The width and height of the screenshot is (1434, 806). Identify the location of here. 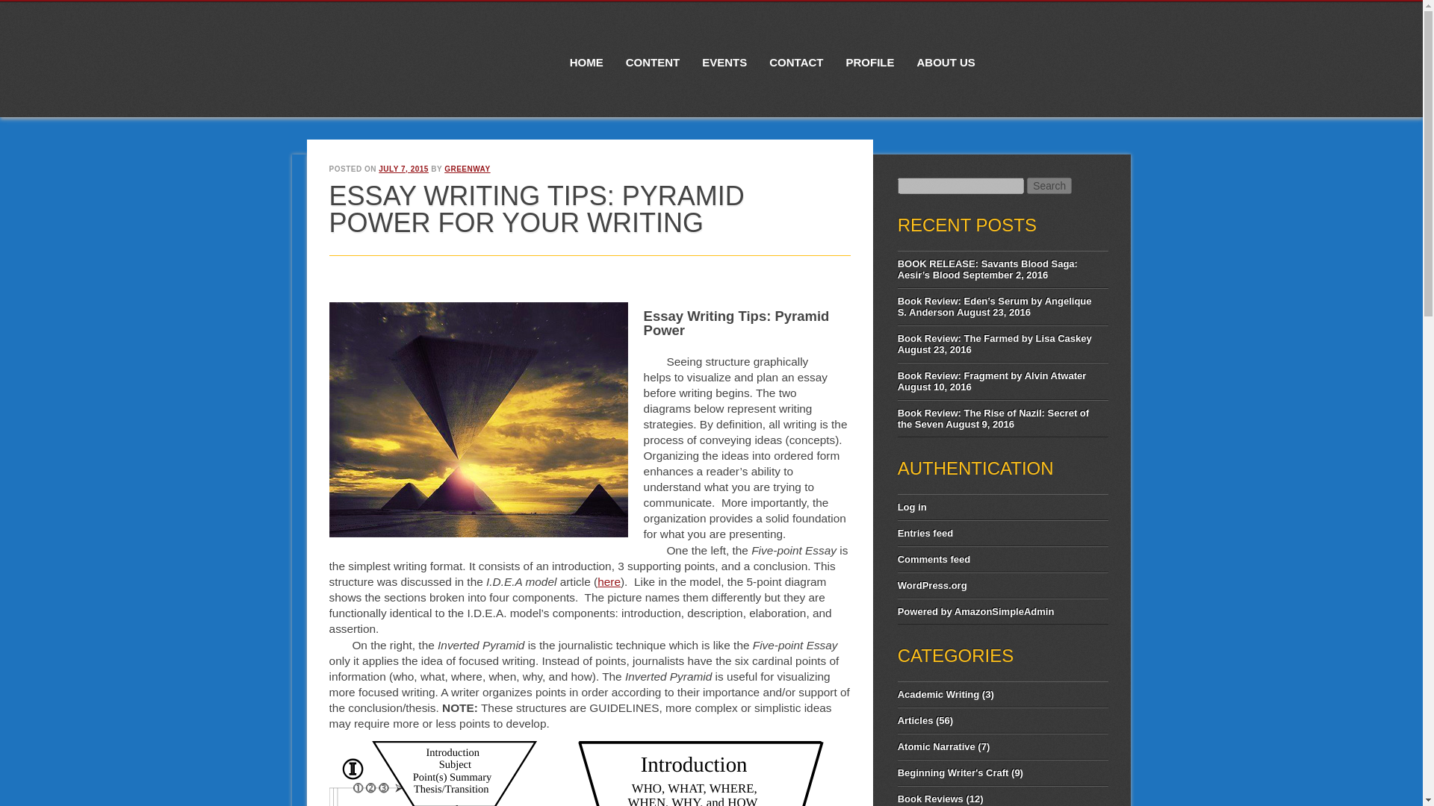
(609, 582).